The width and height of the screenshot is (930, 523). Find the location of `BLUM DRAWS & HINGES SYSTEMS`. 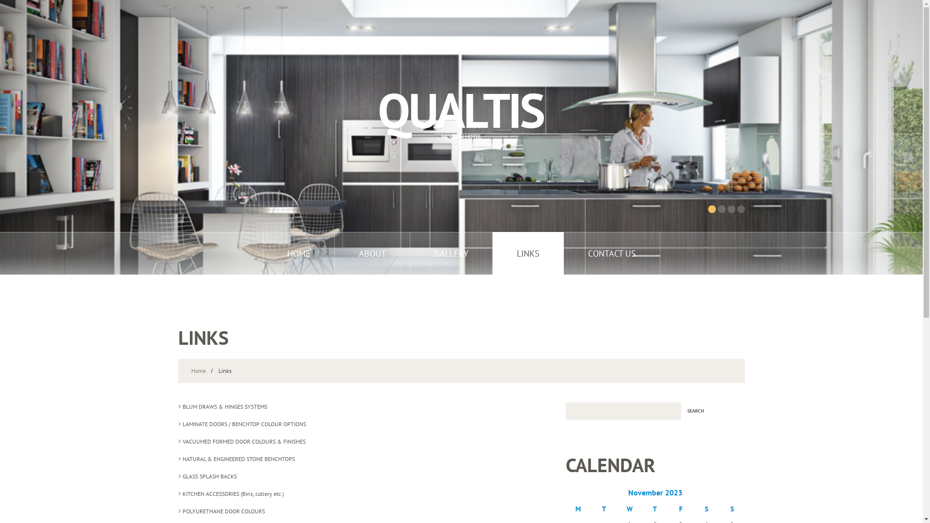

BLUM DRAWS & HINGES SYSTEMS is located at coordinates (225, 407).